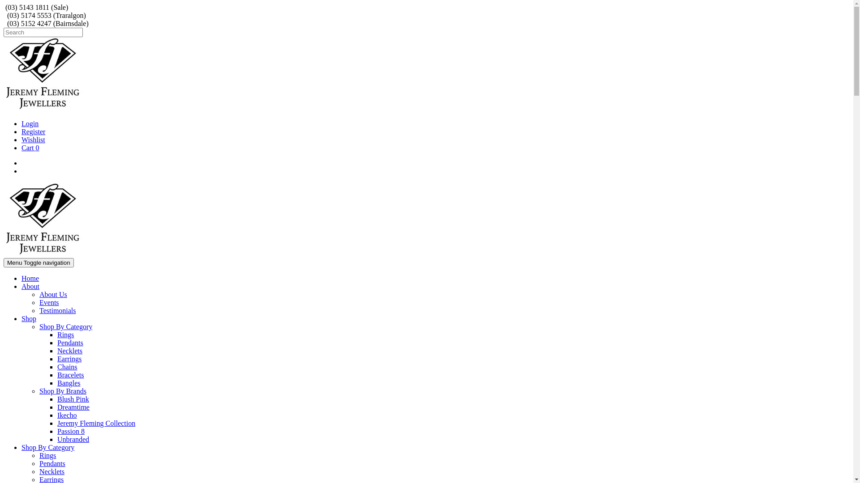 This screenshot has width=860, height=483. What do you see at coordinates (70, 343) in the screenshot?
I see `Pendants` at bounding box center [70, 343].